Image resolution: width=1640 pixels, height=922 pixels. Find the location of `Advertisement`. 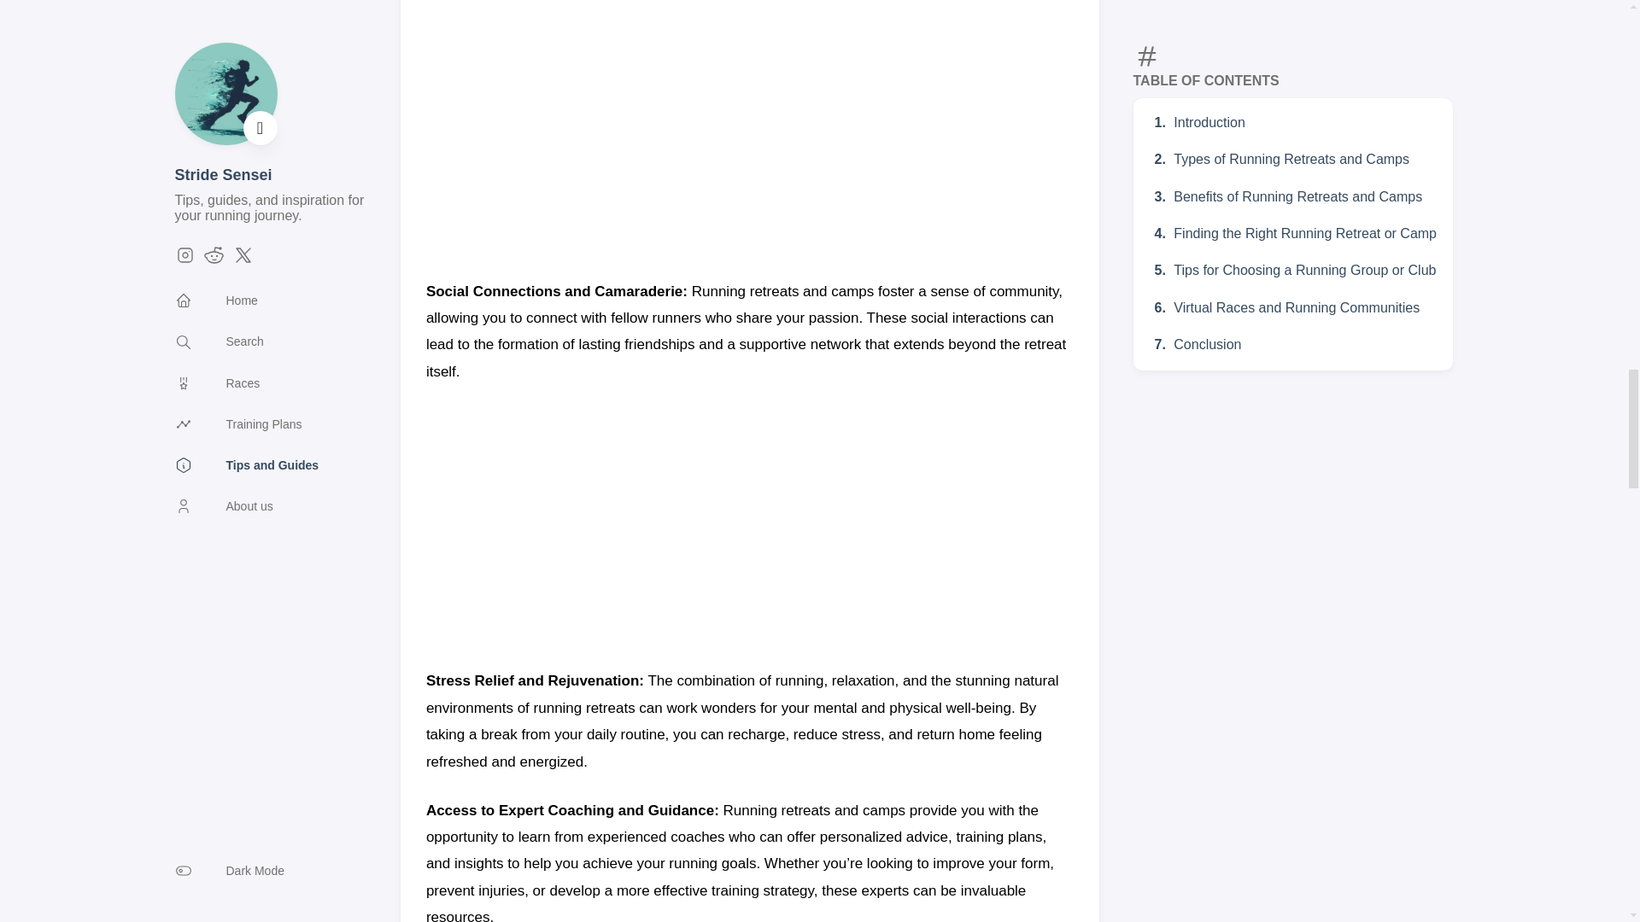

Advertisement is located at coordinates (750, 137).